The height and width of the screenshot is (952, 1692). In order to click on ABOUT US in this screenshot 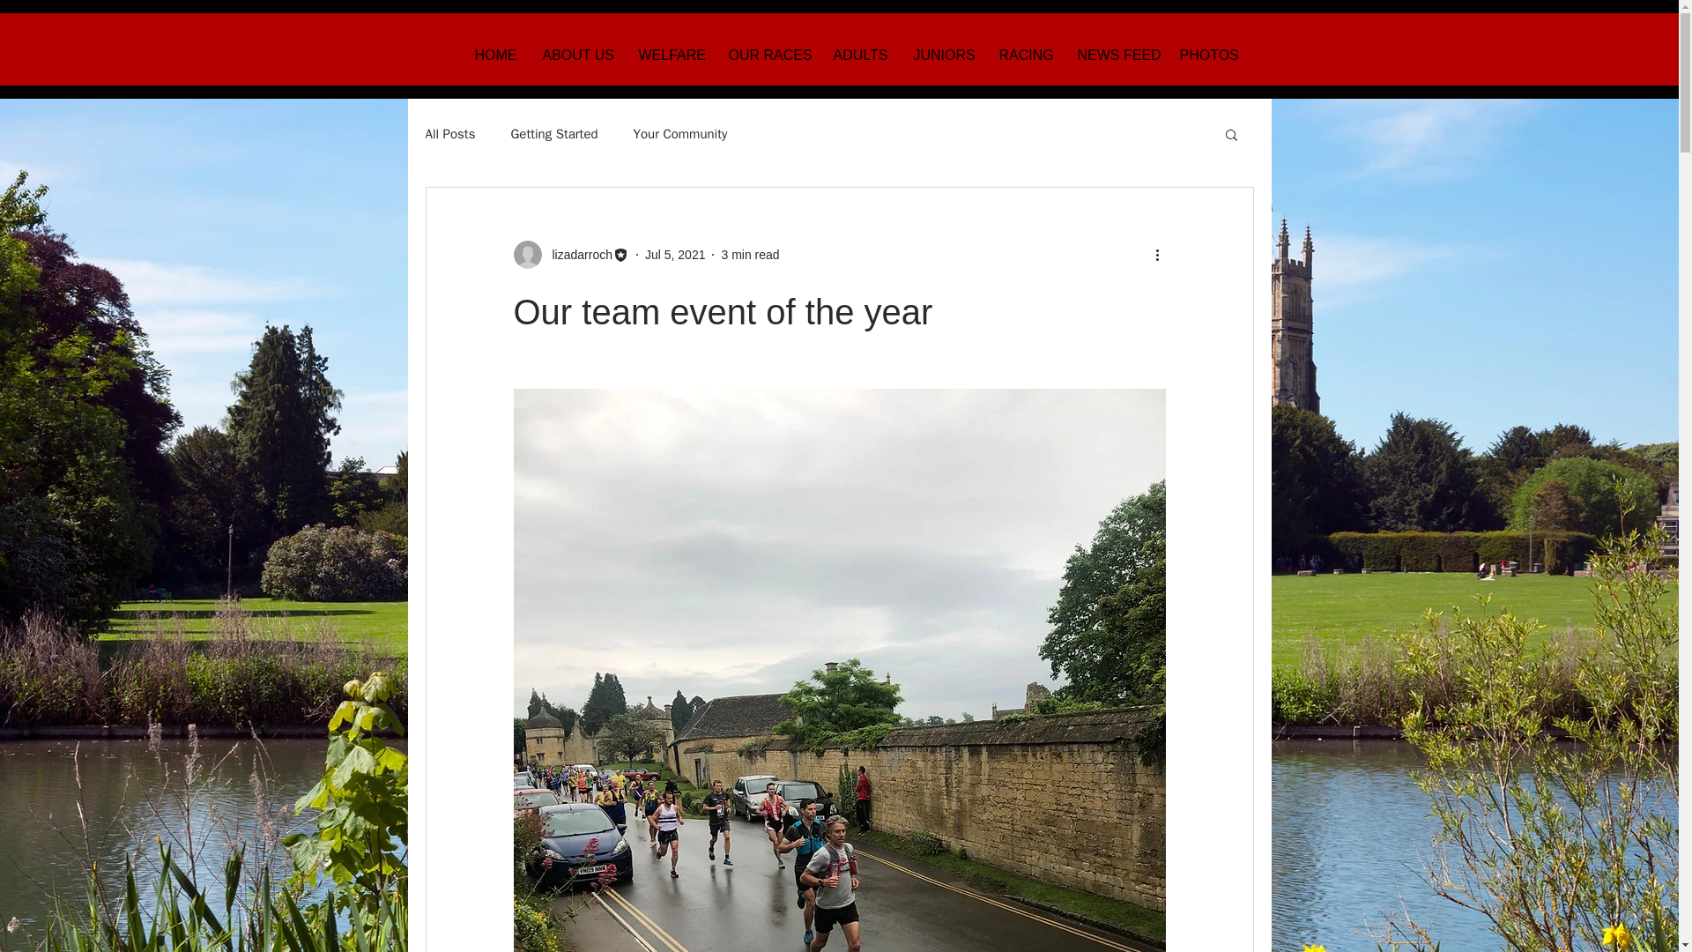, I will do `click(576, 55)`.